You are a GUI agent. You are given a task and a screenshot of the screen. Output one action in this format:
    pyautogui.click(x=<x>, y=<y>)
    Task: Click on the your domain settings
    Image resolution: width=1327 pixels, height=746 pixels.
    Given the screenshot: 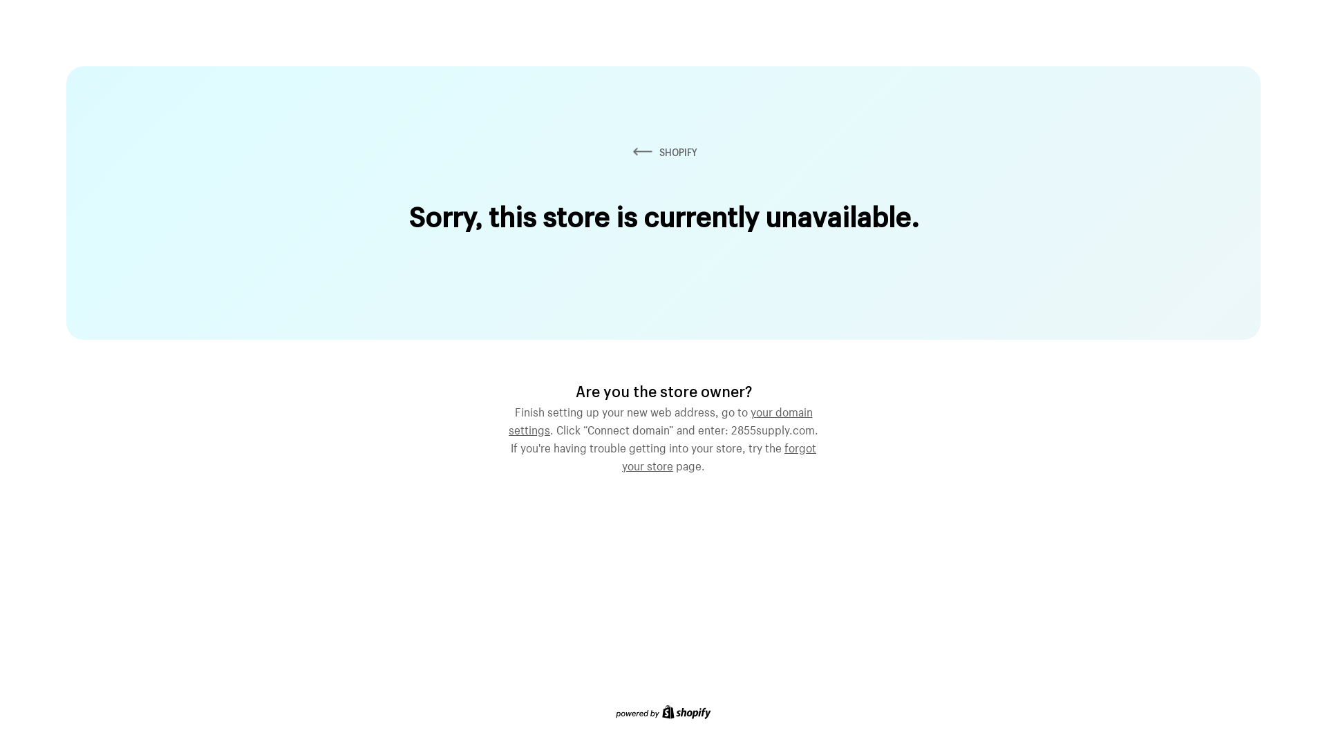 What is the action you would take?
    pyautogui.click(x=661, y=419)
    